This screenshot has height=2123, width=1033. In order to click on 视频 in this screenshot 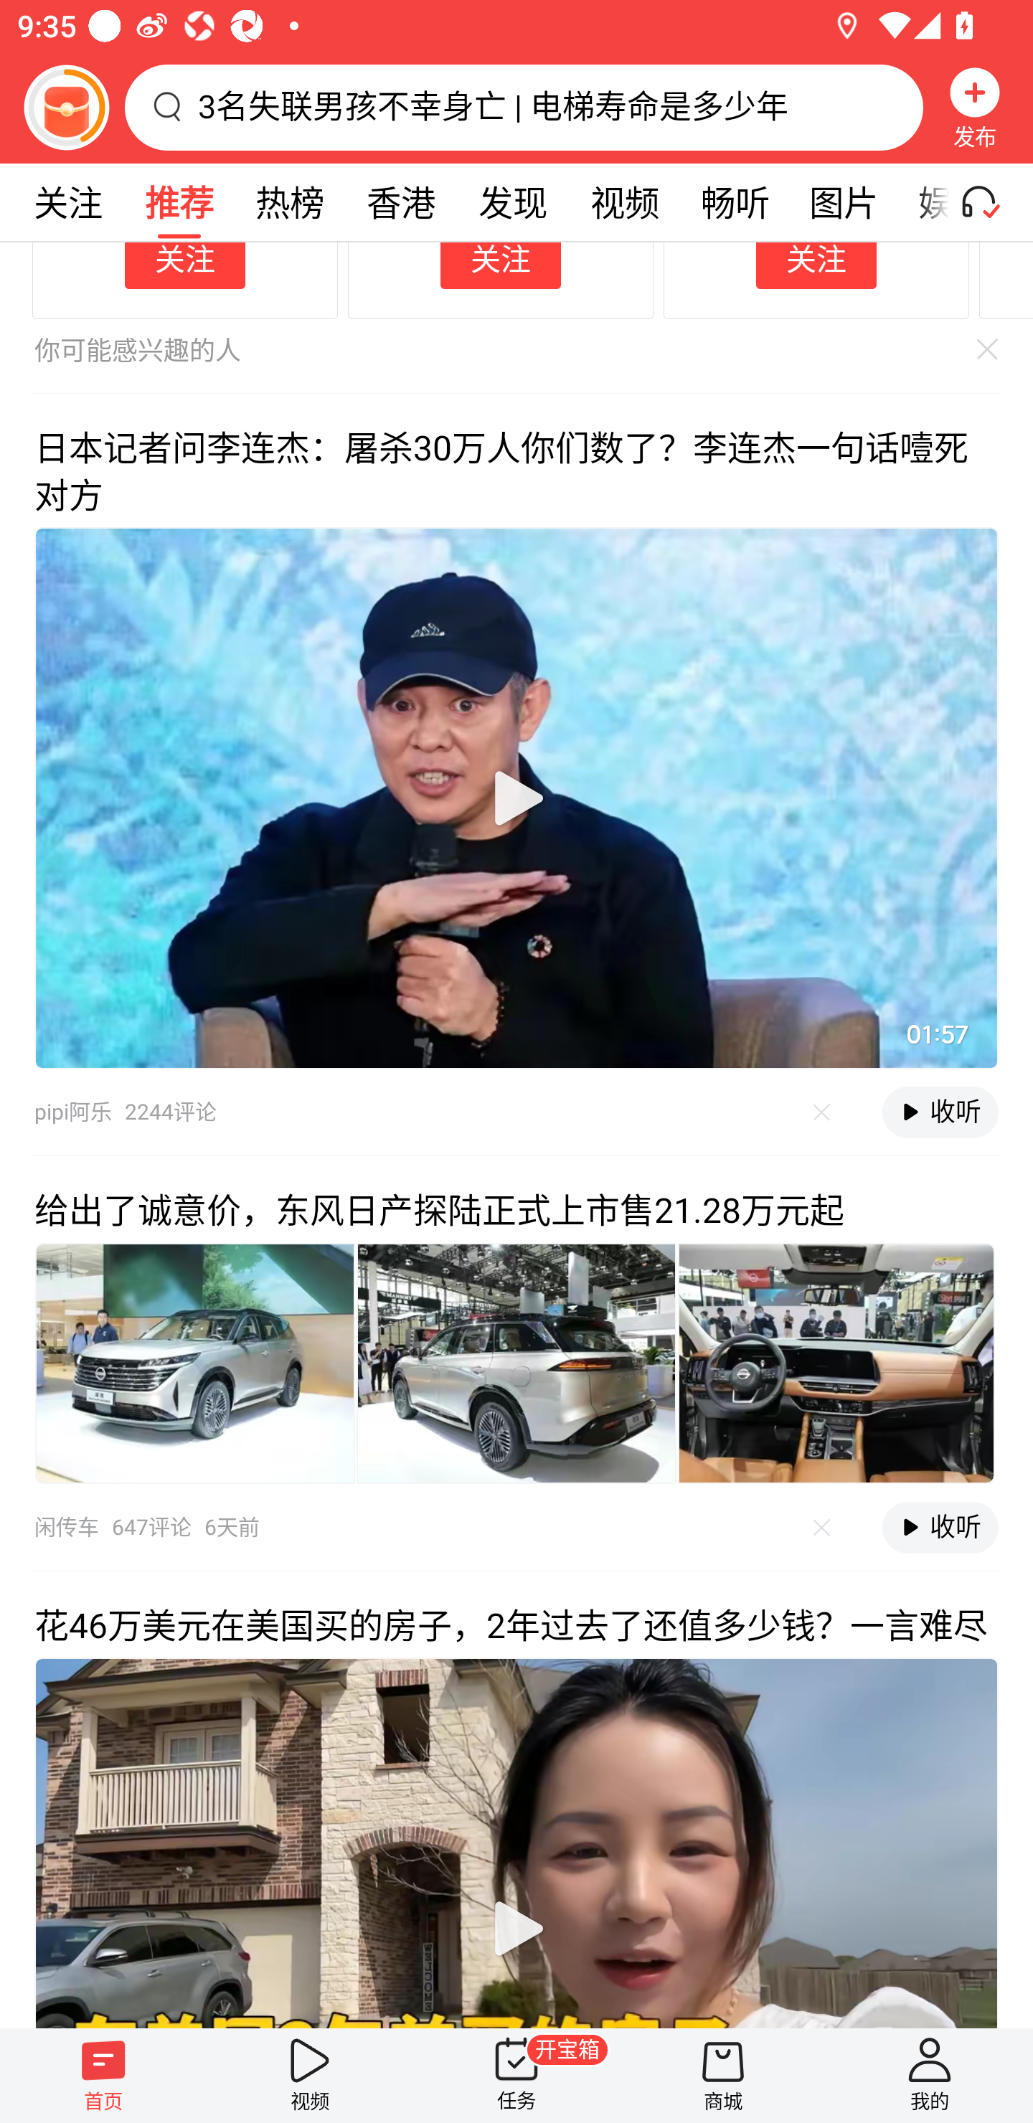, I will do `click(310, 2075)`.